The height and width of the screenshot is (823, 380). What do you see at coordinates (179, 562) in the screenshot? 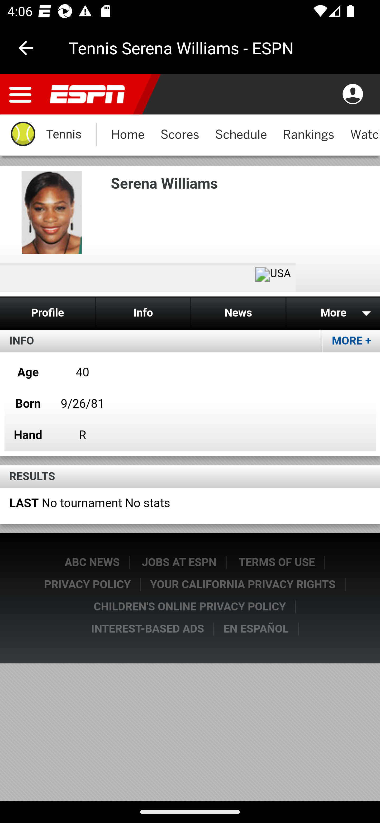
I see `JOBS AT ESPN` at bounding box center [179, 562].